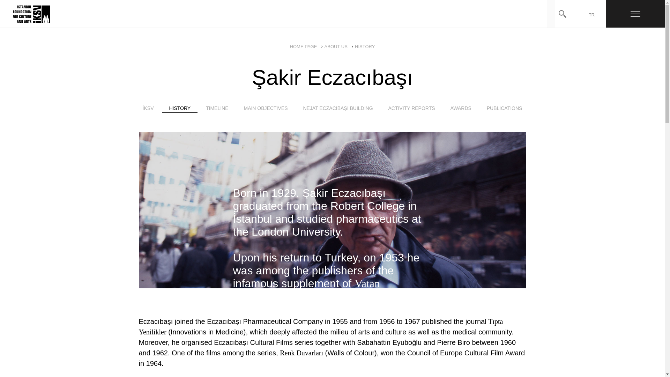 The width and height of the screenshot is (670, 377). I want to click on TR, so click(591, 14).